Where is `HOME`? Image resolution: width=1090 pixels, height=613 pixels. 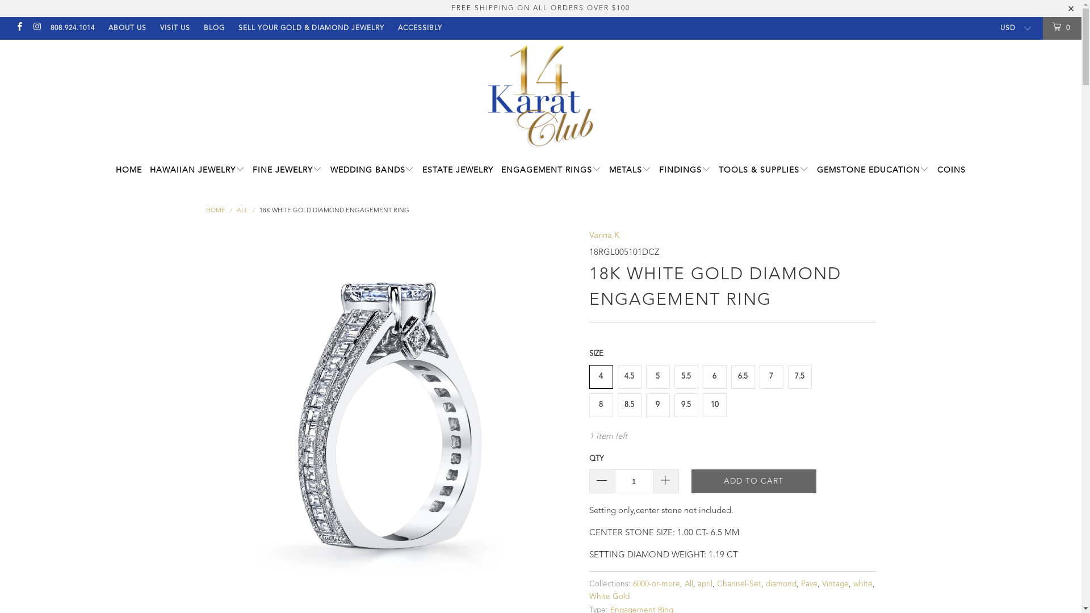 HOME is located at coordinates (129, 170).